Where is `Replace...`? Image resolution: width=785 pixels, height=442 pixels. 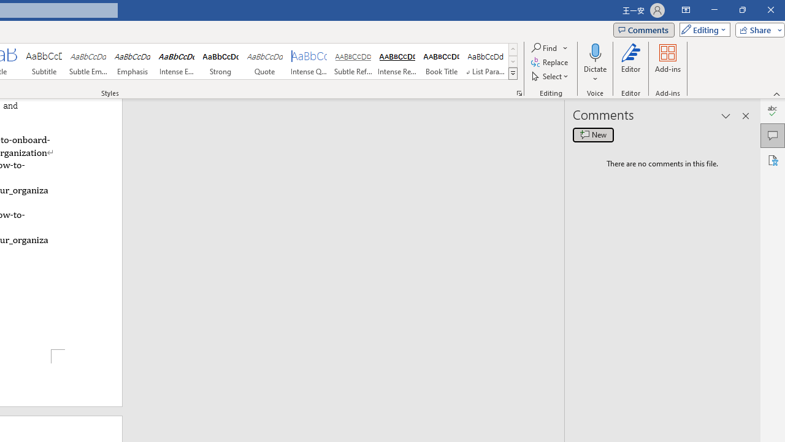 Replace... is located at coordinates (551, 63).